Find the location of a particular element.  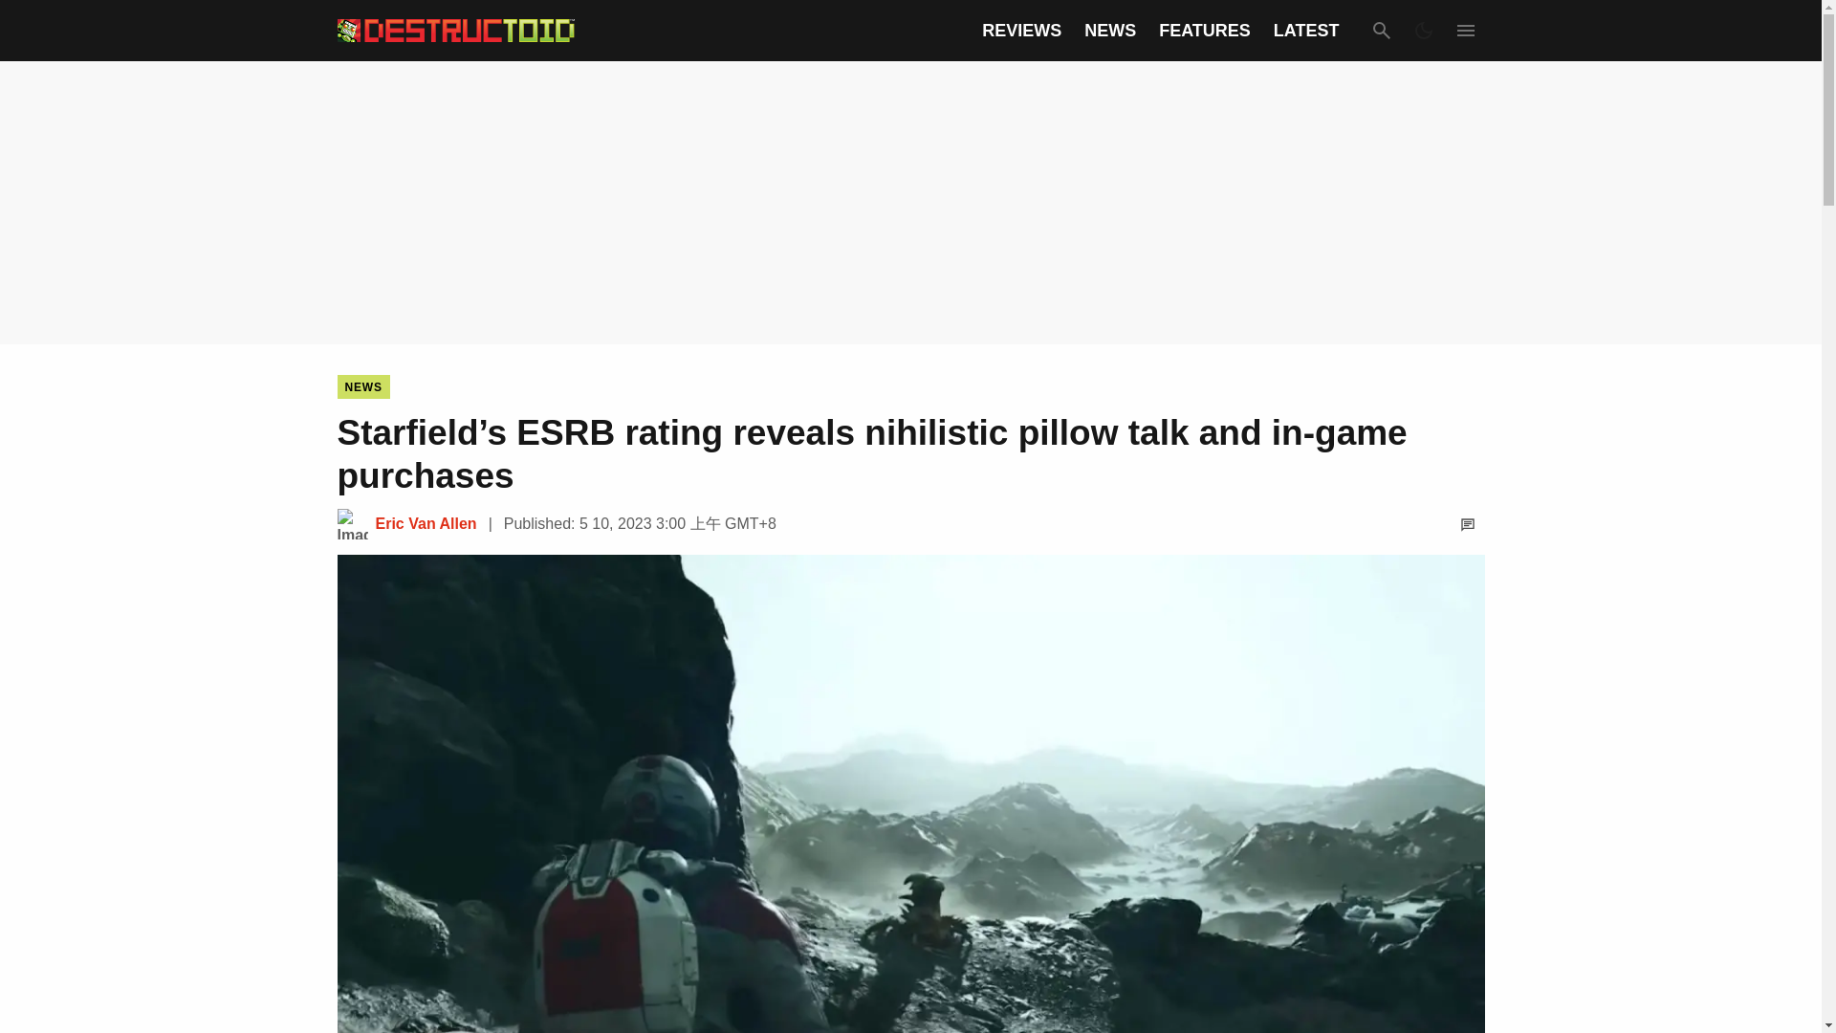

FEATURES is located at coordinates (1204, 31).